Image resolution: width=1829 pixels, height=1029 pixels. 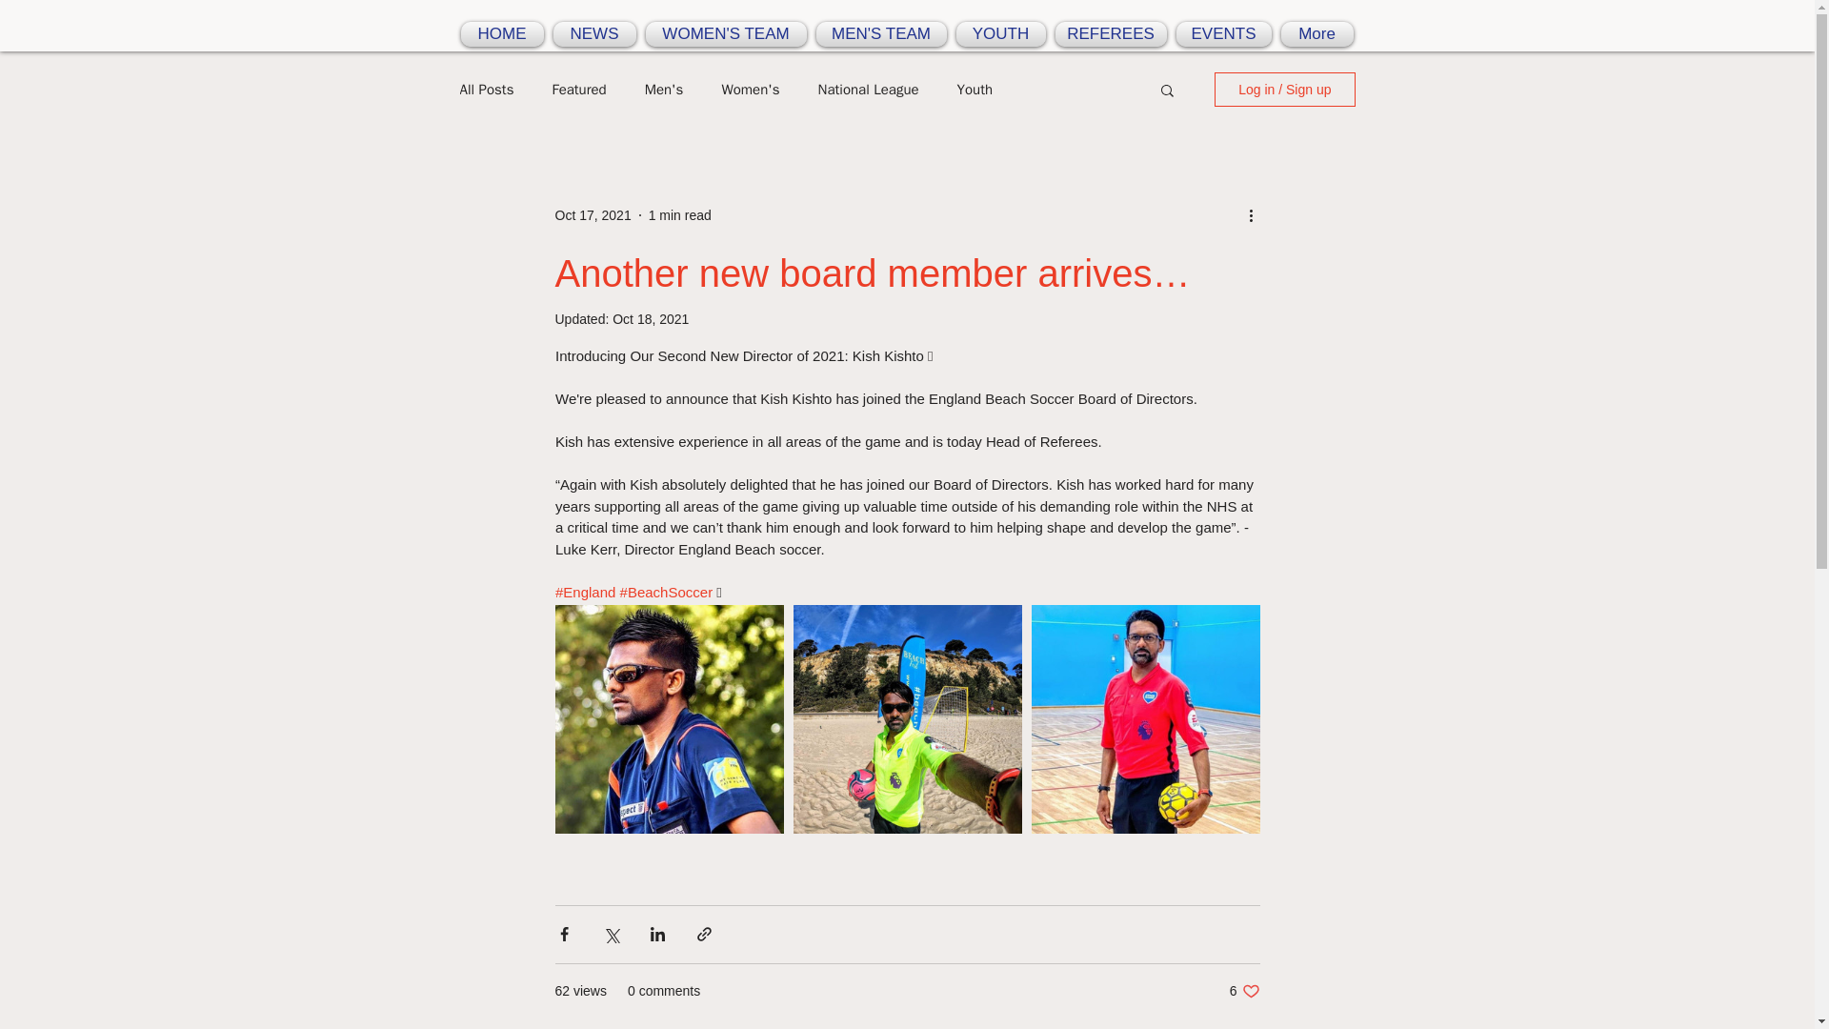 I want to click on Oct 18, 2021, so click(x=1000, y=33).